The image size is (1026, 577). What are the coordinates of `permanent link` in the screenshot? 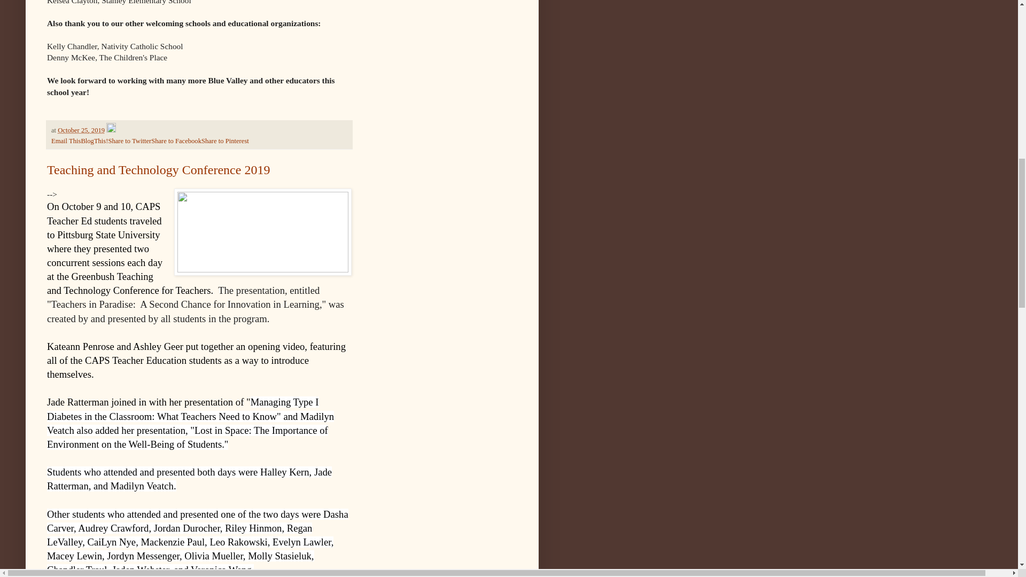 It's located at (81, 130).